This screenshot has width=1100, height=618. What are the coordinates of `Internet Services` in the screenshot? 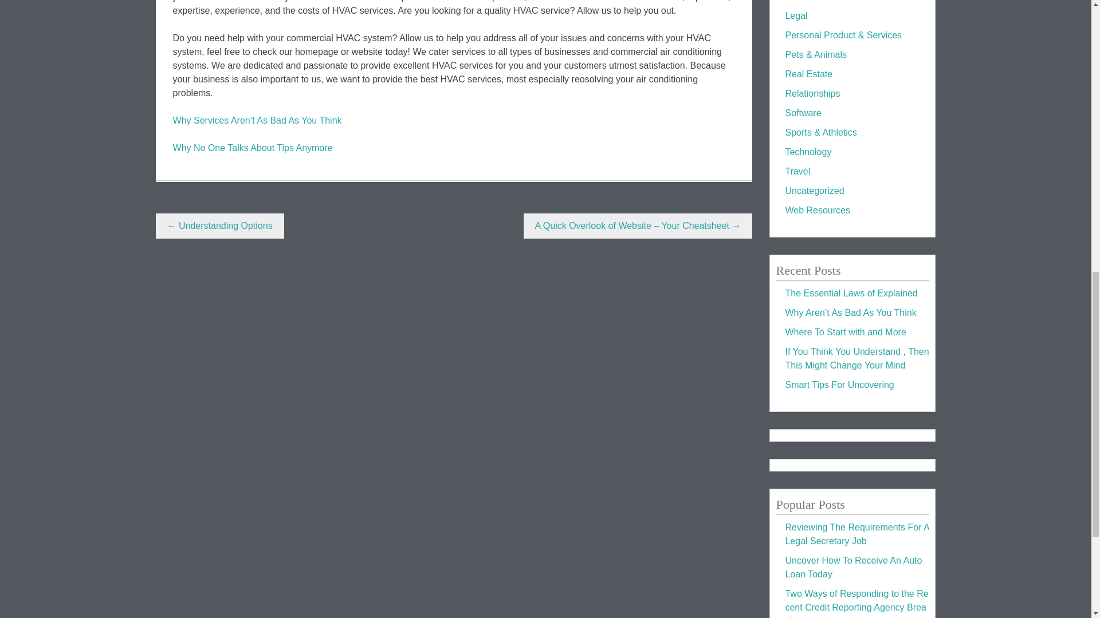 It's located at (819, 1).